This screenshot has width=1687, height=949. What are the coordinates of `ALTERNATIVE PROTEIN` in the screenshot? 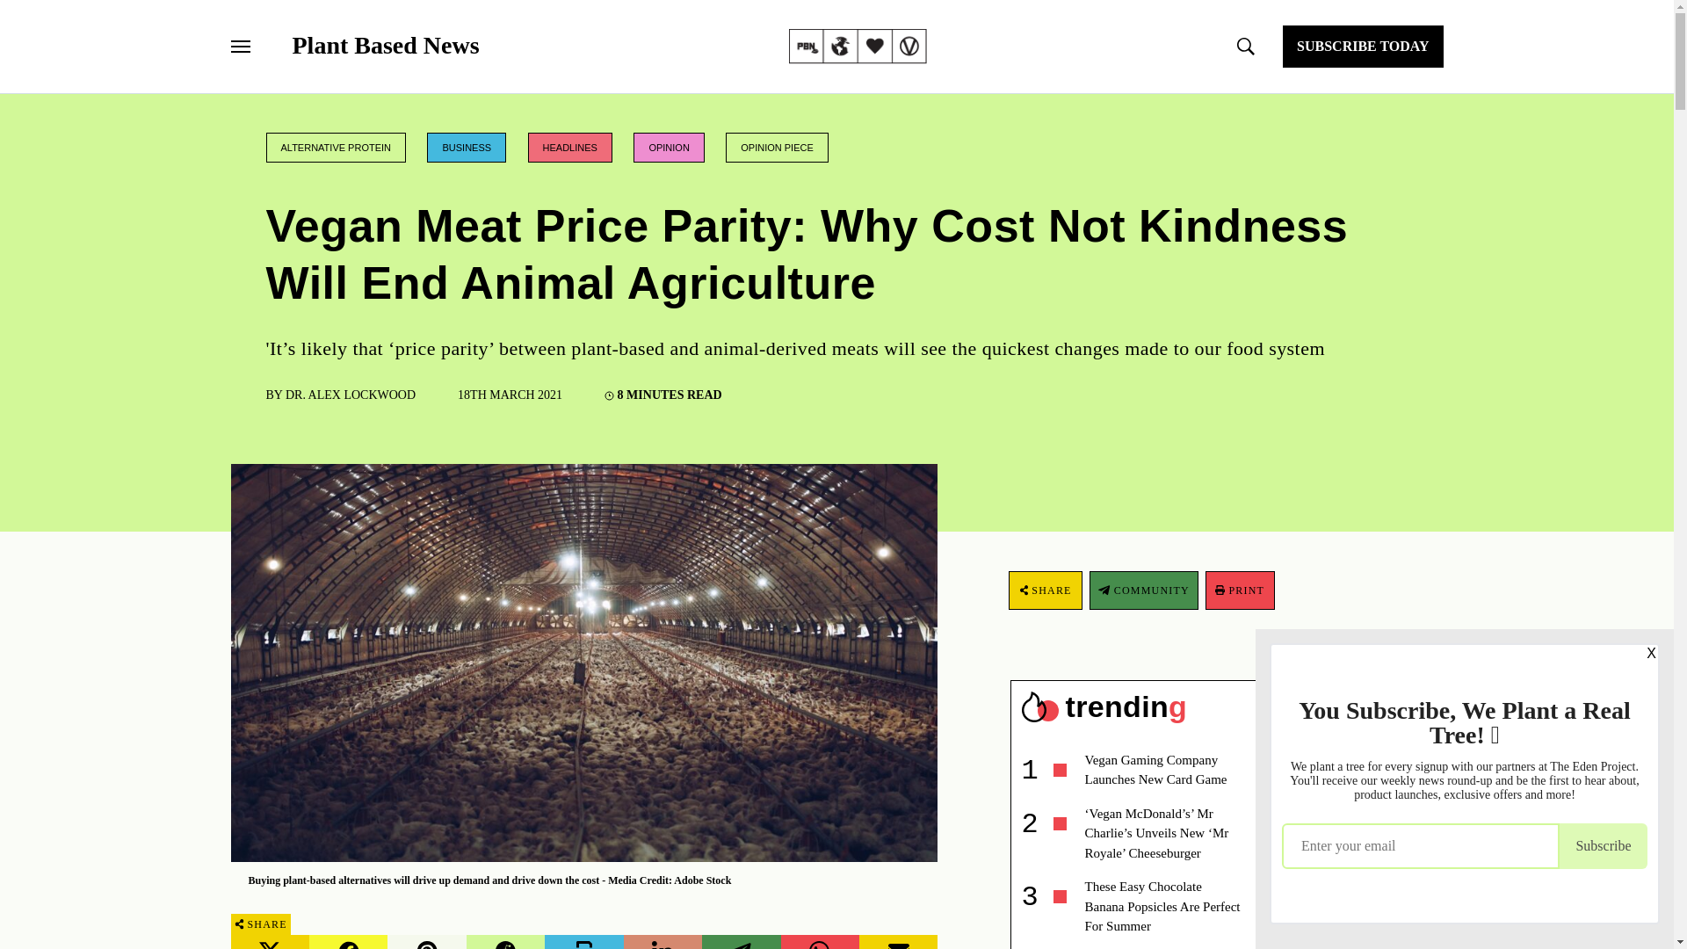 It's located at (336, 148).